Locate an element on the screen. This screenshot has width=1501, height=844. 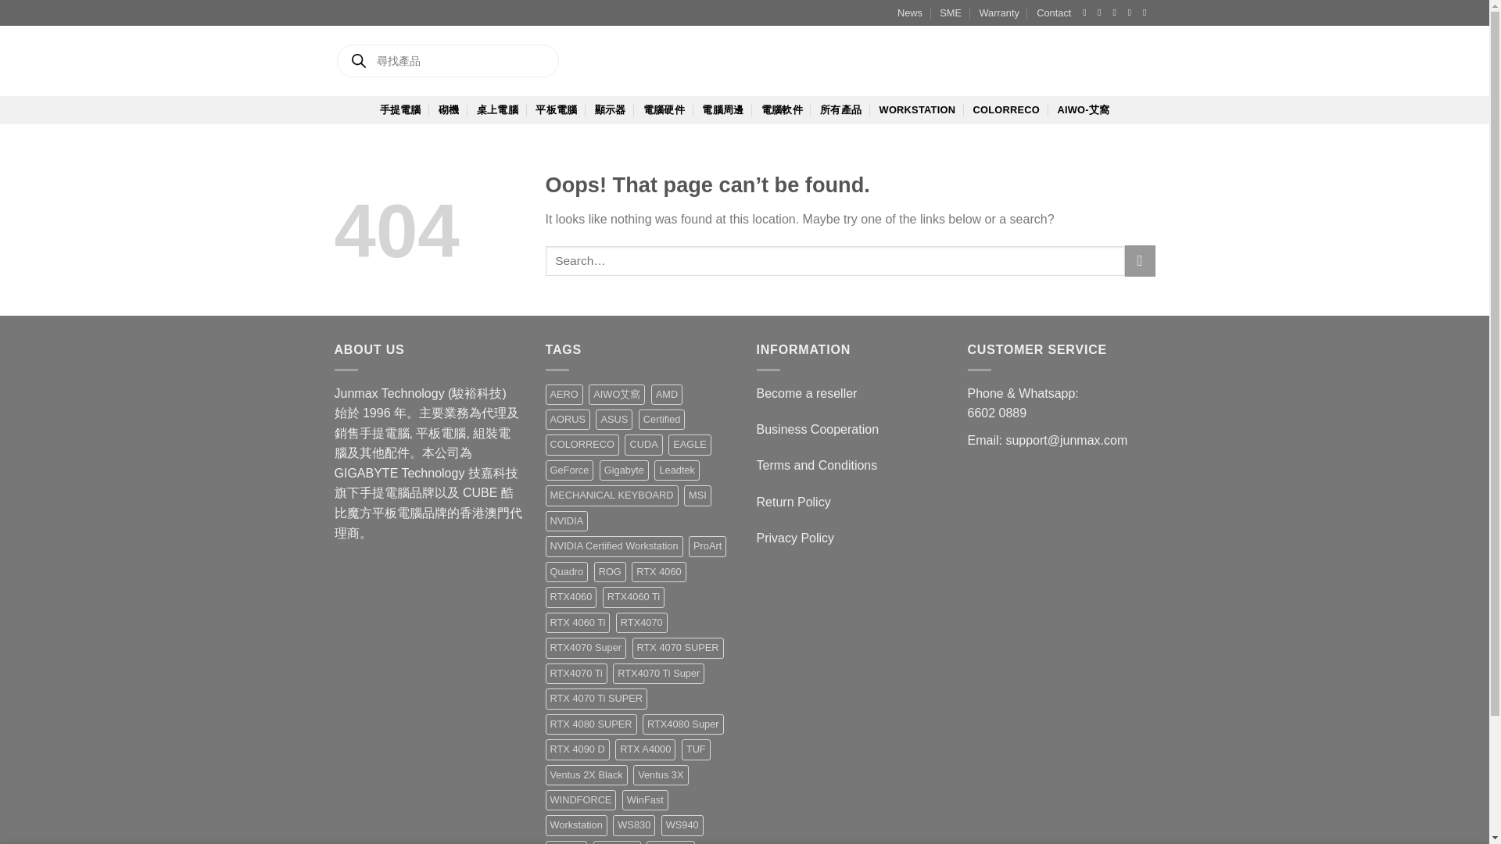
Contact is located at coordinates (1054, 13).